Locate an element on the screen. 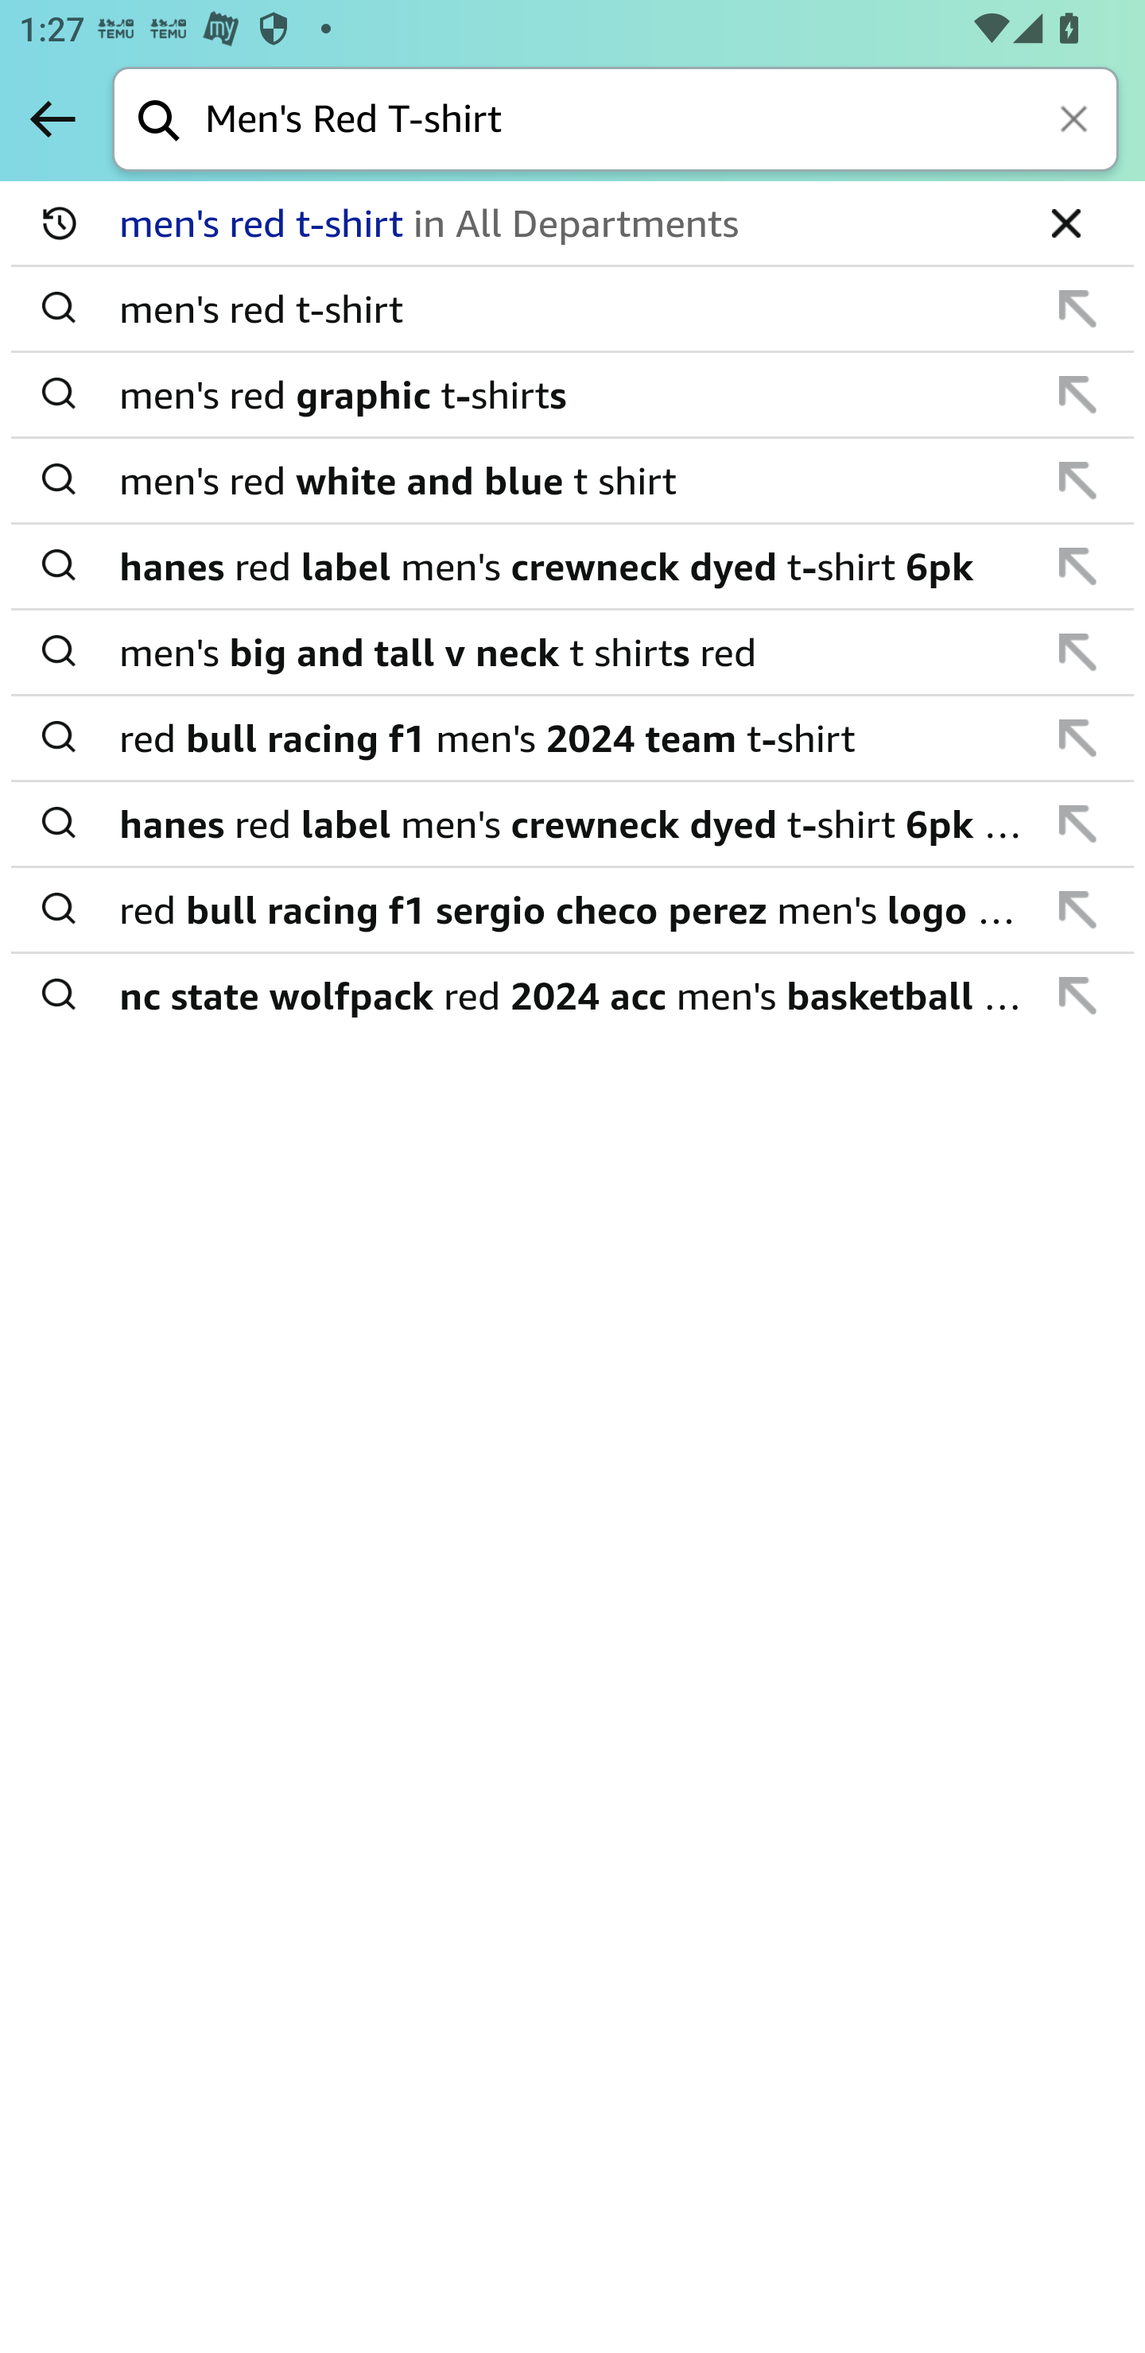 The width and height of the screenshot is (1145, 2353). Clear search keywords is located at coordinates (1077, 121).